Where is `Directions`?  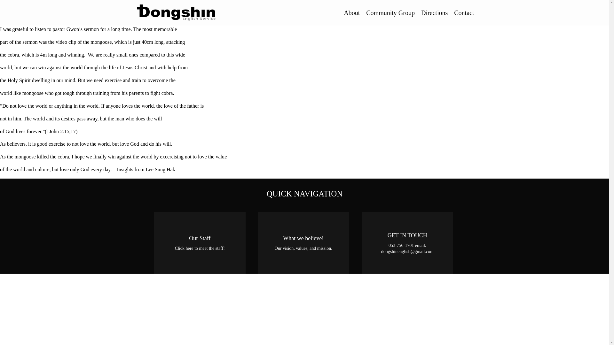 Directions is located at coordinates (434, 12).